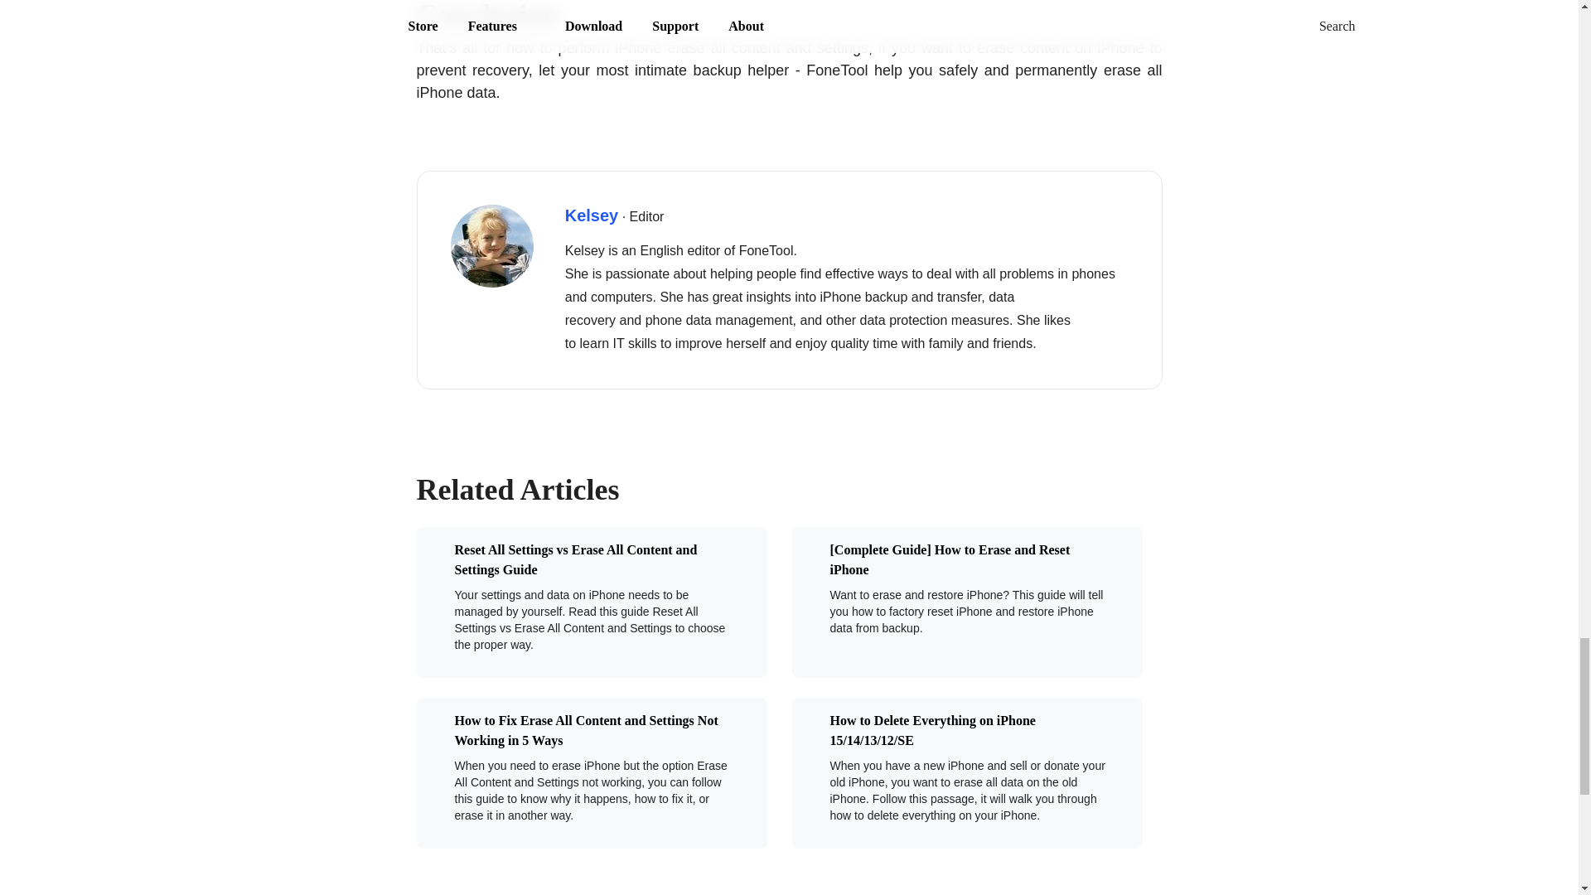 The width and height of the screenshot is (1591, 895). Describe the element at coordinates (582, 560) in the screenshot. I see `Reset All Settings vs Erase All Content and Settings Guide` at that location.